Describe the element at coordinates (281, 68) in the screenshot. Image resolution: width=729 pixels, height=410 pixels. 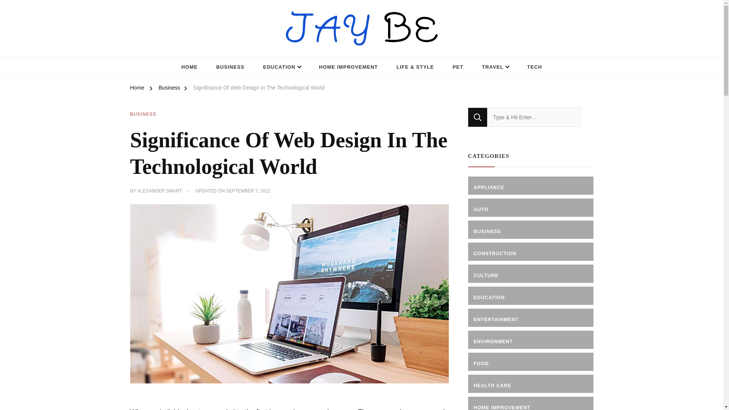
I see `EDUCATION` at that location.